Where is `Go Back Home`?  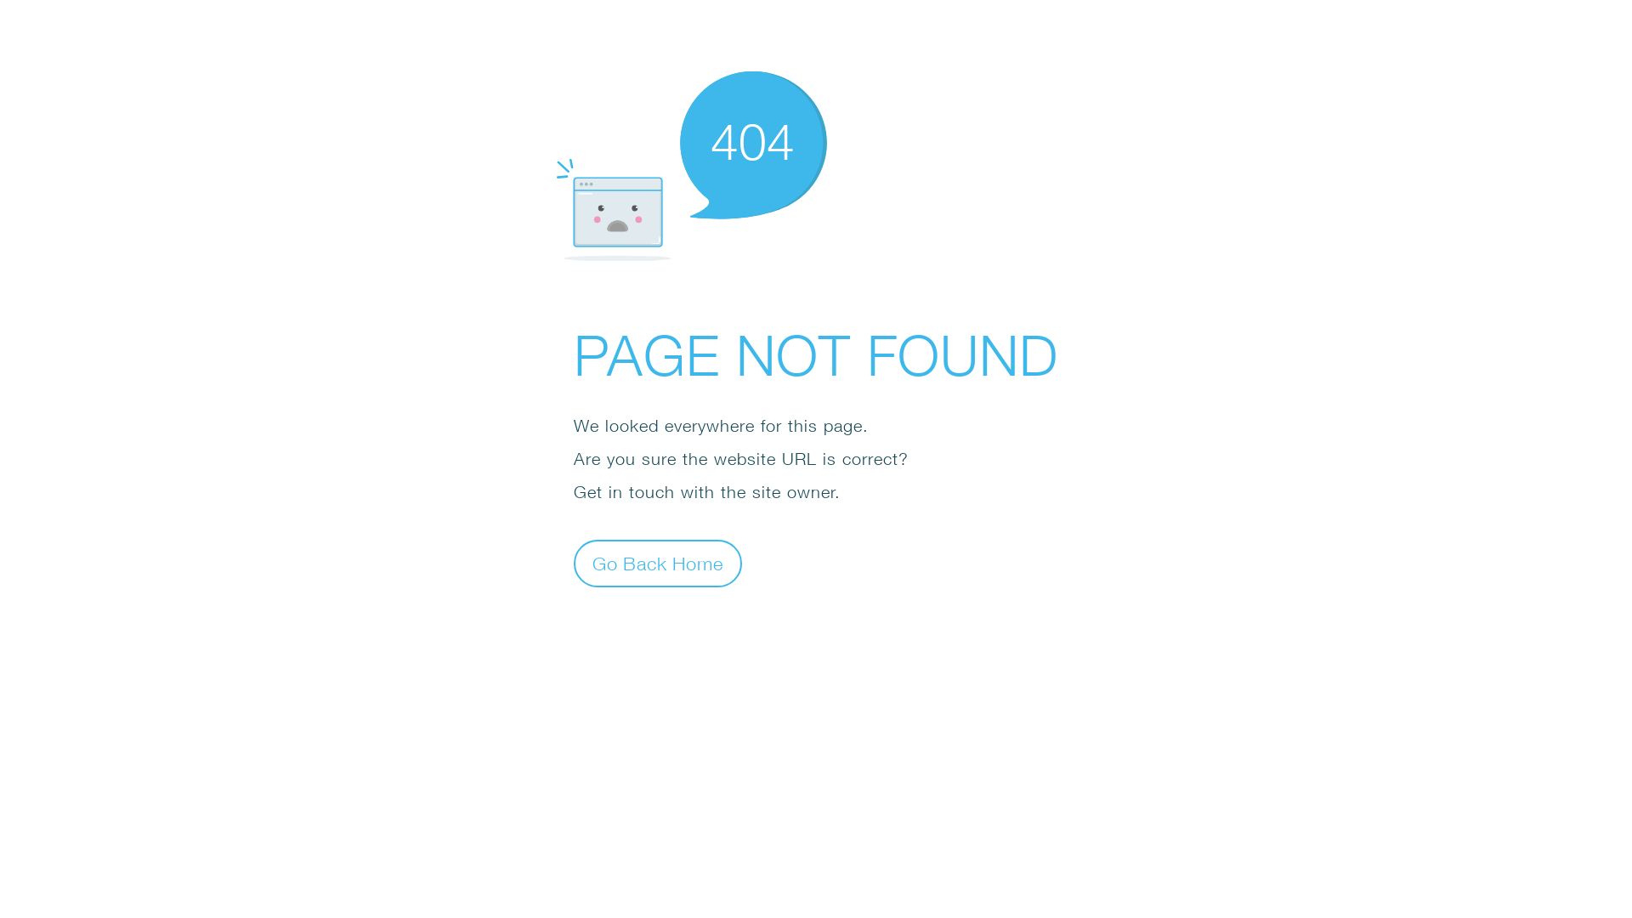 Go Back Home is located at coordinates (658, 563).